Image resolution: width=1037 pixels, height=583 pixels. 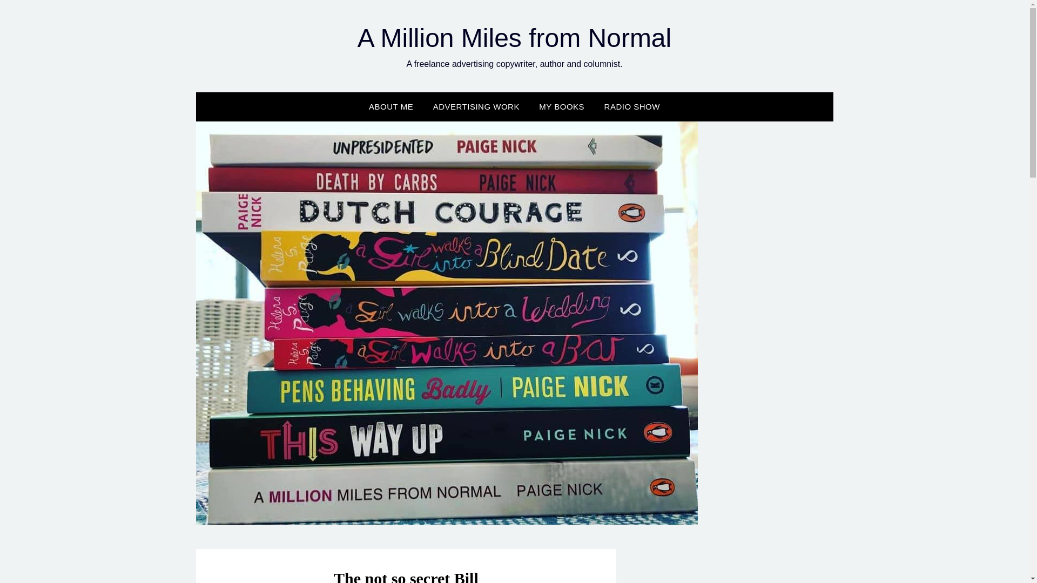 What do you see at coordinates (476, 106) in the screenshot?
I see `ADVERTISING WORK` at bounding box center [476, 106].